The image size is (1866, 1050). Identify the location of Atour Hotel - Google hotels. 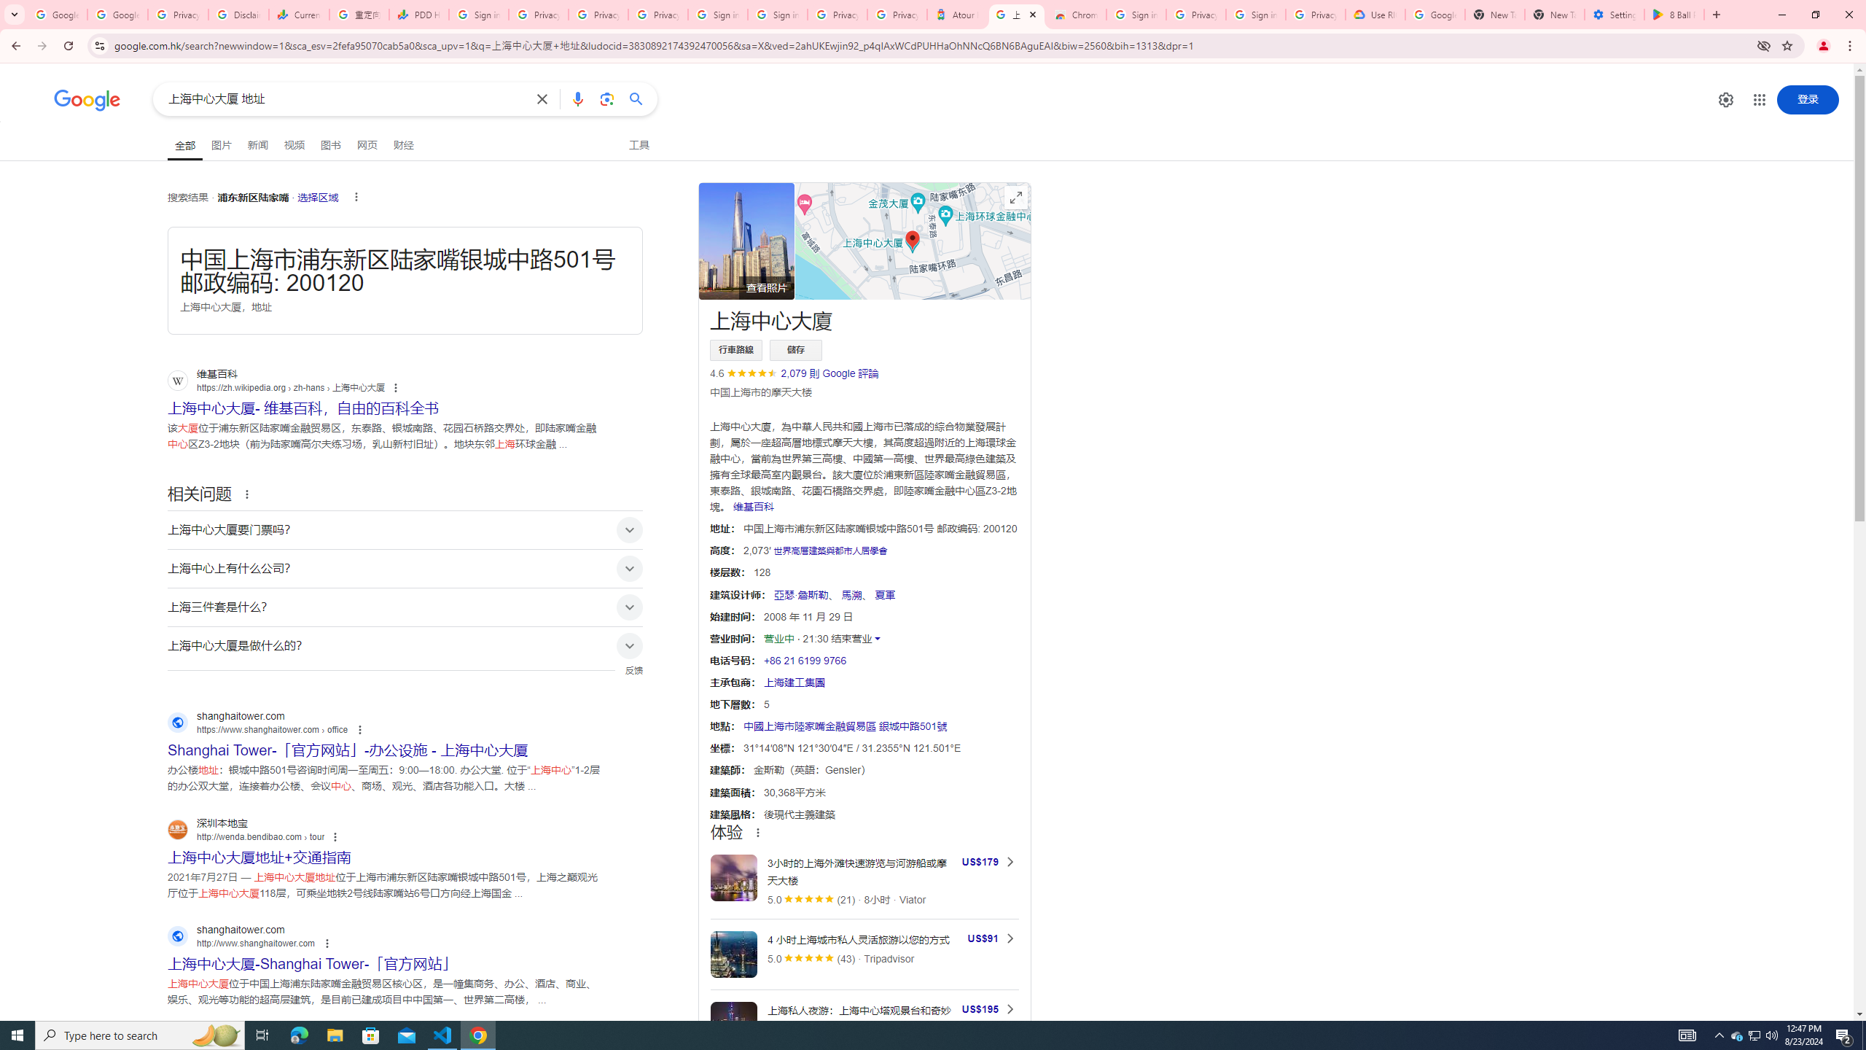
(956, 15).